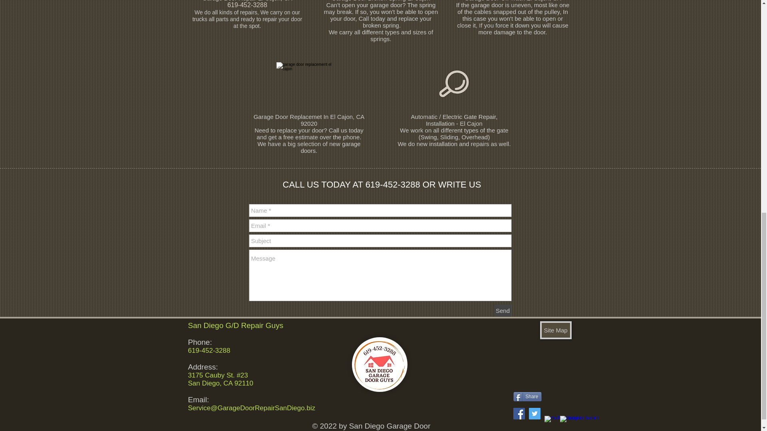  I want to click on Garage Door Broken Spring, so click(368, 1).